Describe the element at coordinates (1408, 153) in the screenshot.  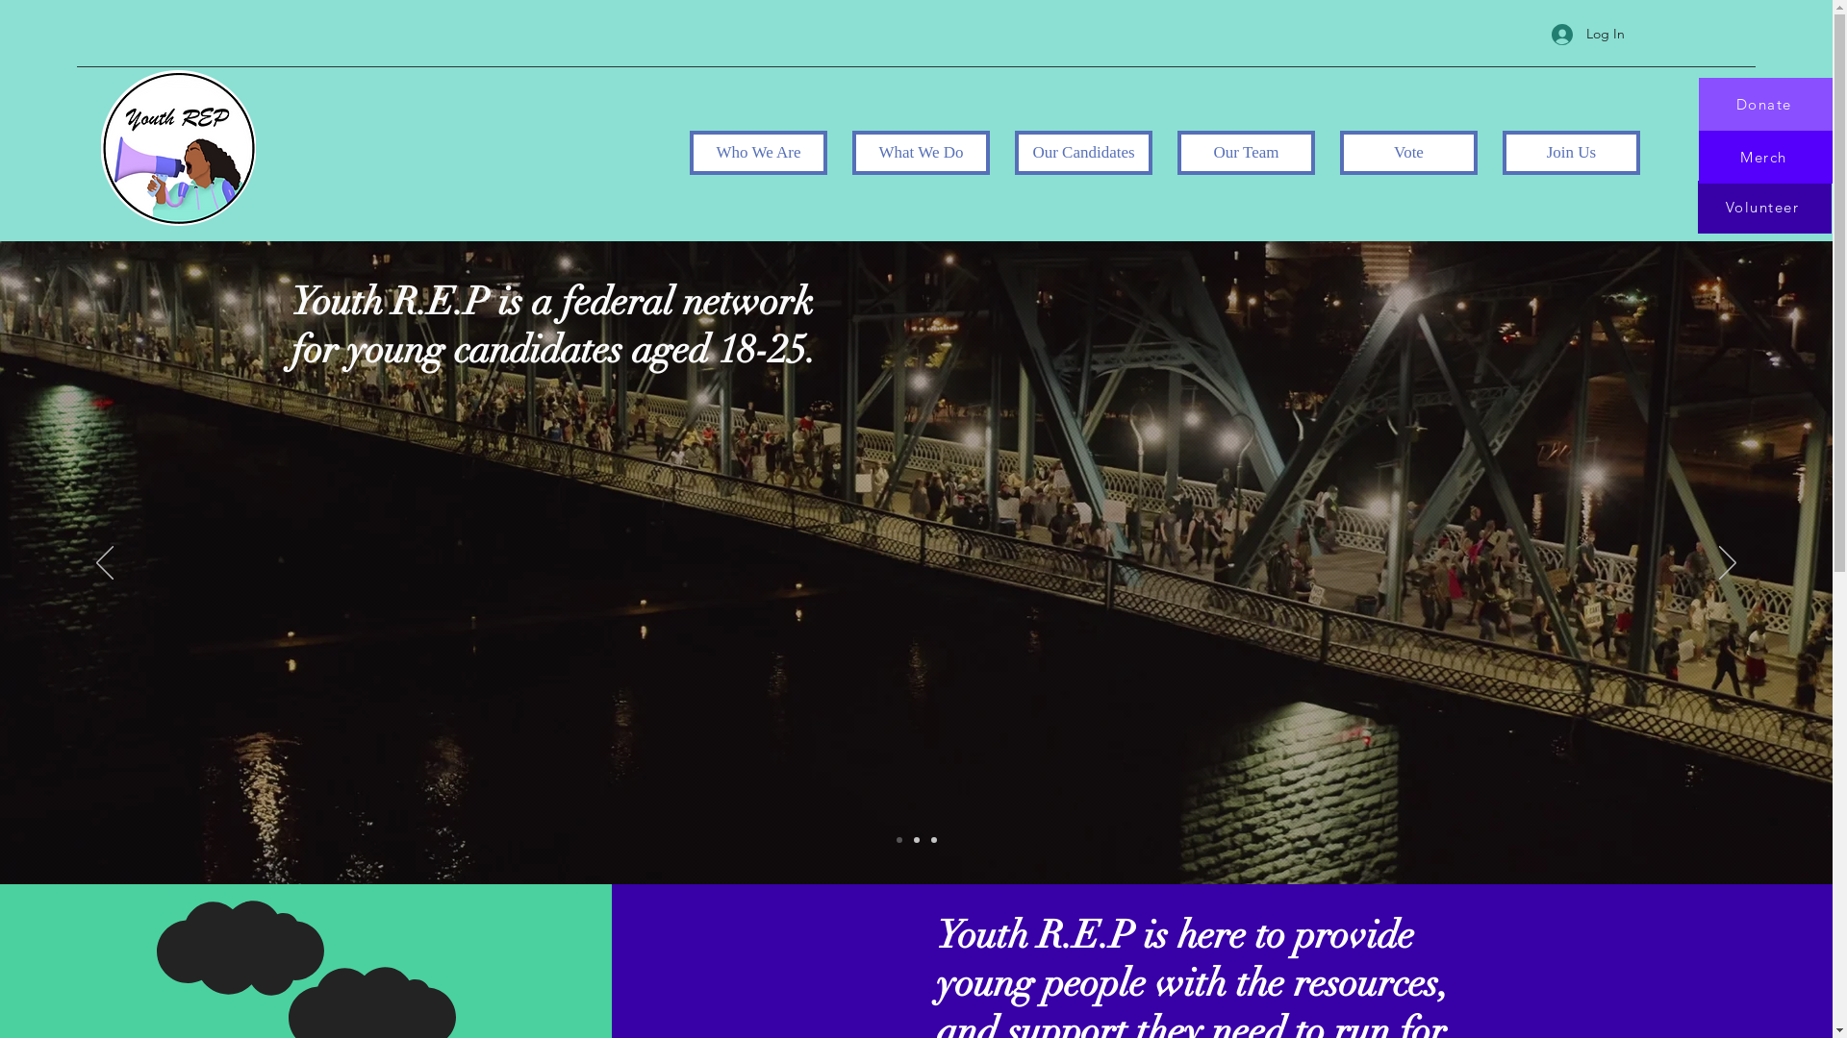
I see `Vote` at that location.